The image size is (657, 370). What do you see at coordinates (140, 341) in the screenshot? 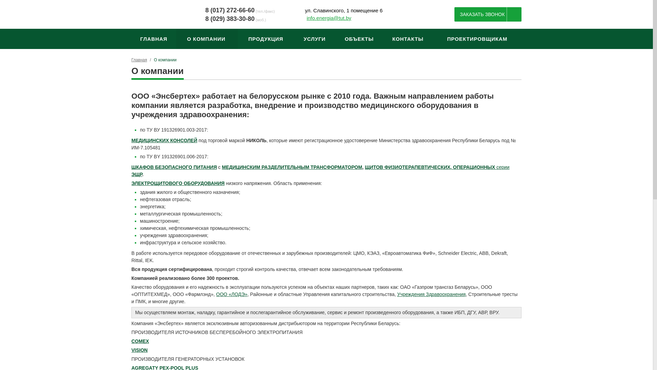
I see `COMEX` at bounding box center [140, 341].